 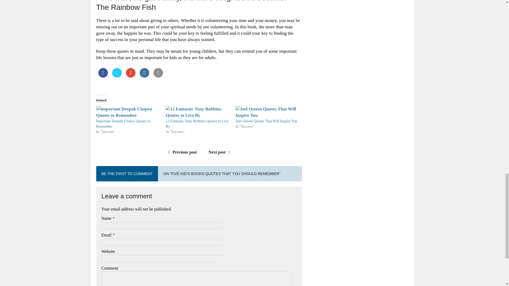 I want to click on Joel Osteen Quotes That Will Inspire You, so click(x=266, y=121).